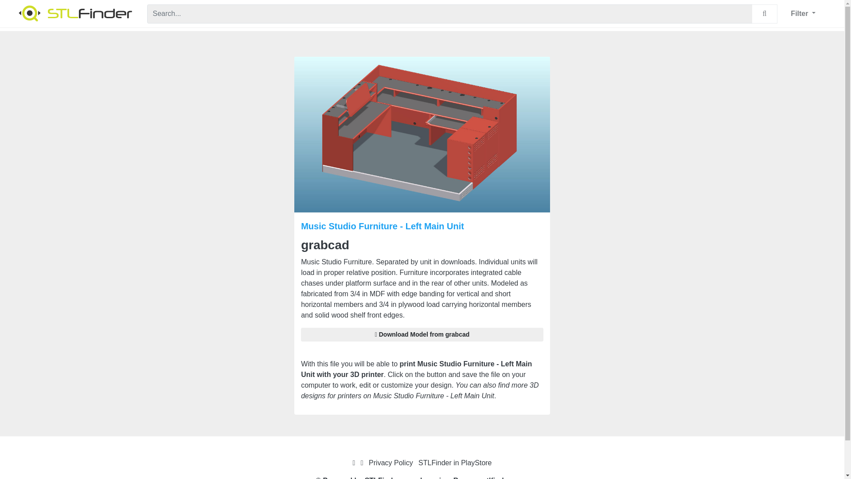  I want to click on www.stlfinder.com, so click(496, 478).